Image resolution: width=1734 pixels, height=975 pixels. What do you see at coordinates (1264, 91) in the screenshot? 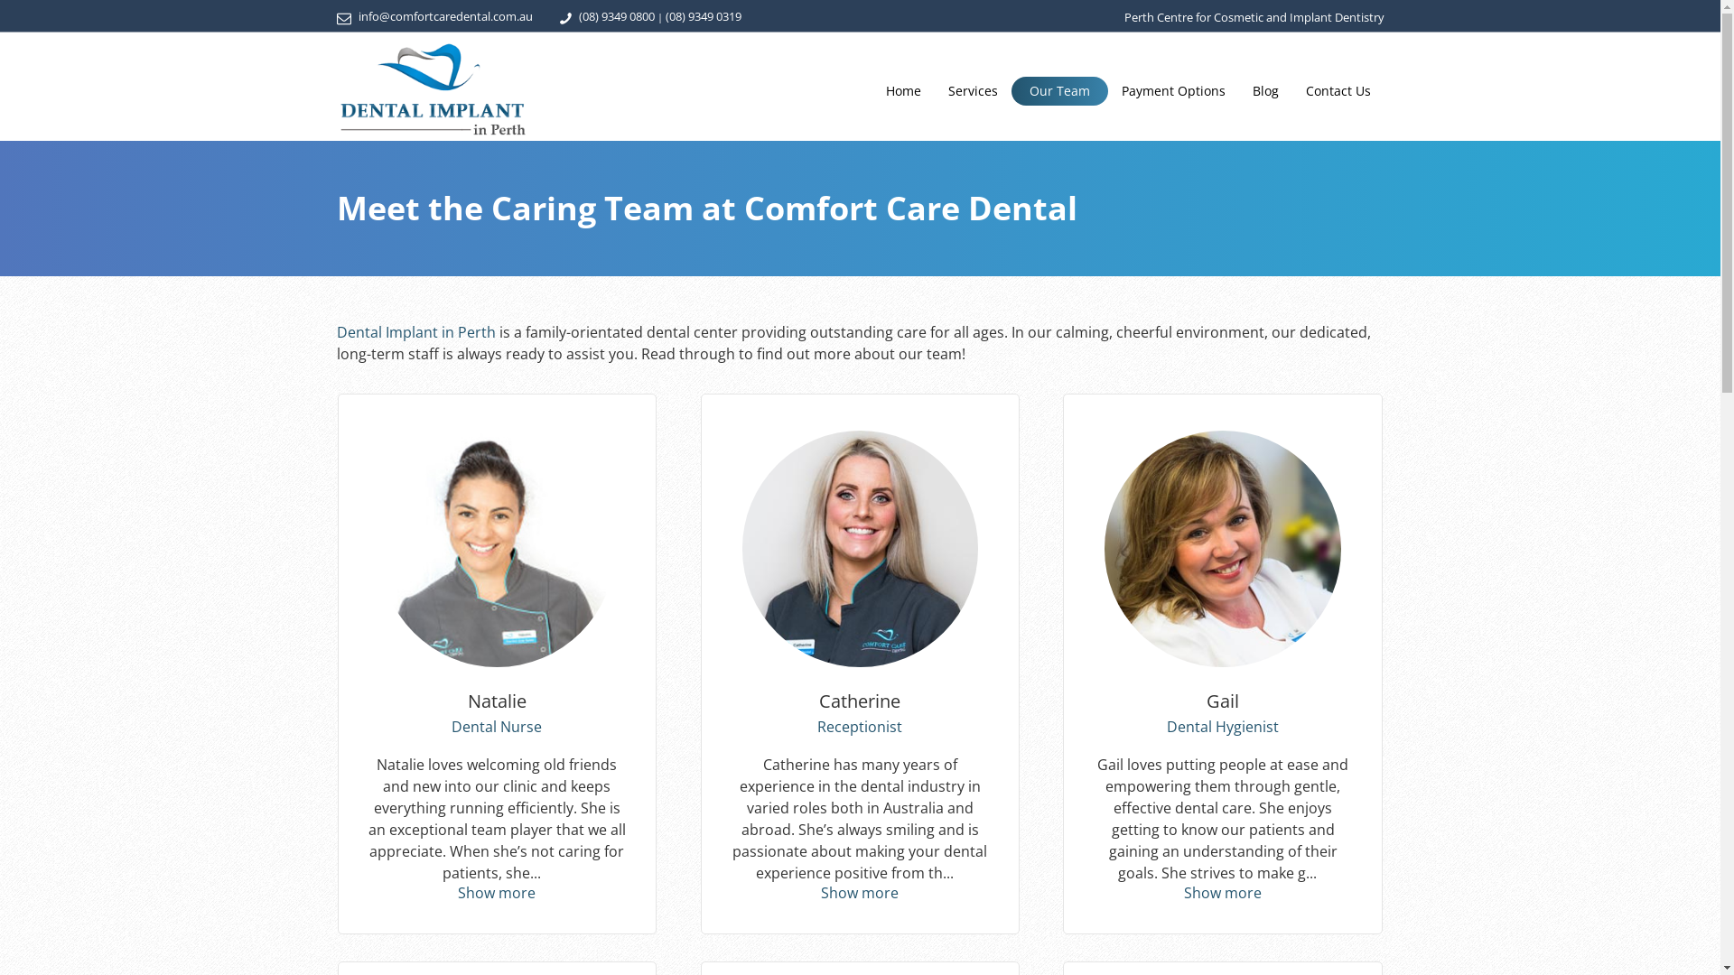
I see `Blog` at bounding box center [1264, 91].